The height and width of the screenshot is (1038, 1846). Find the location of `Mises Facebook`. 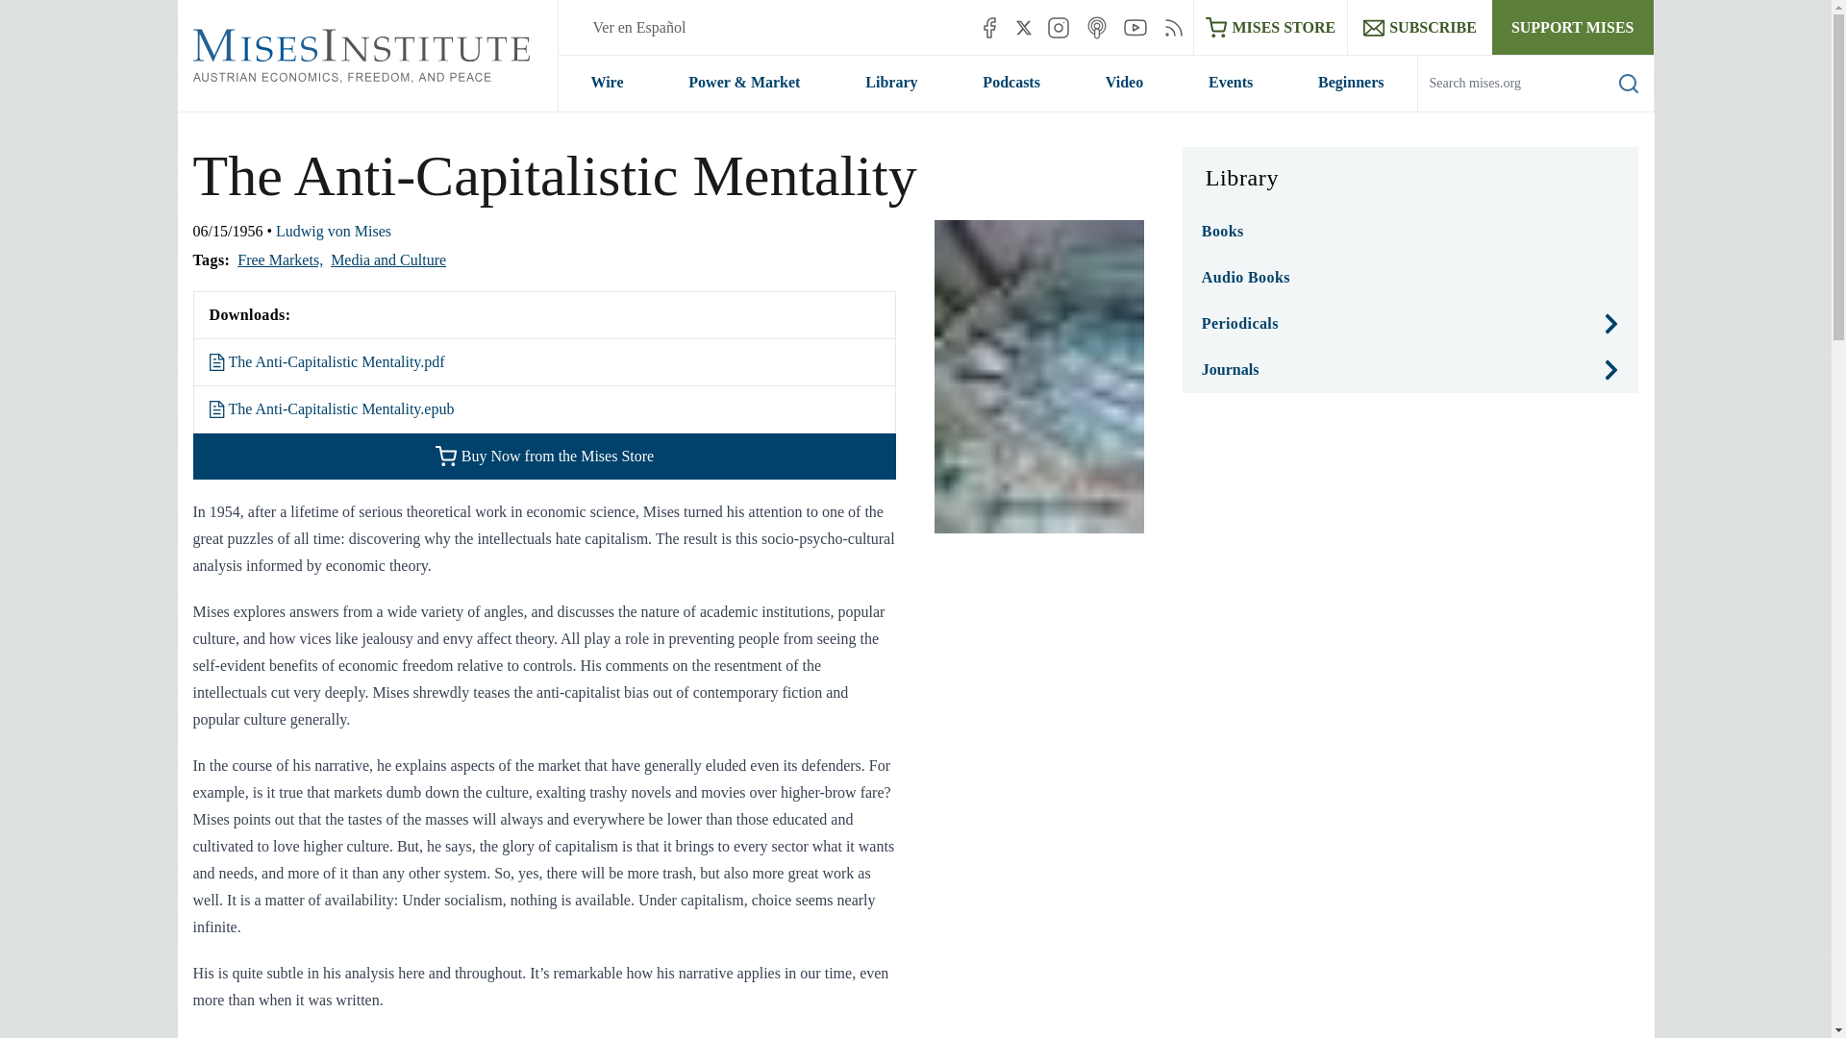

Mises Facebook is located at coordinates (988, 27).